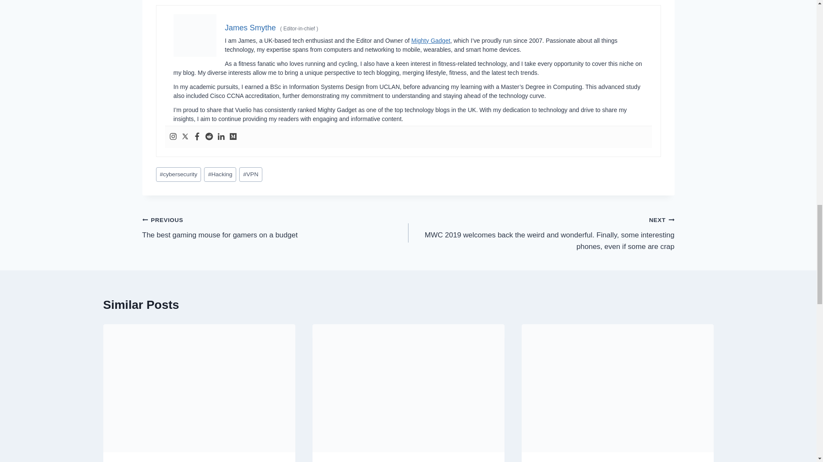 This screenshot has width=823, height=462. I want to click on Mighty Gadget, so click(408, 388).